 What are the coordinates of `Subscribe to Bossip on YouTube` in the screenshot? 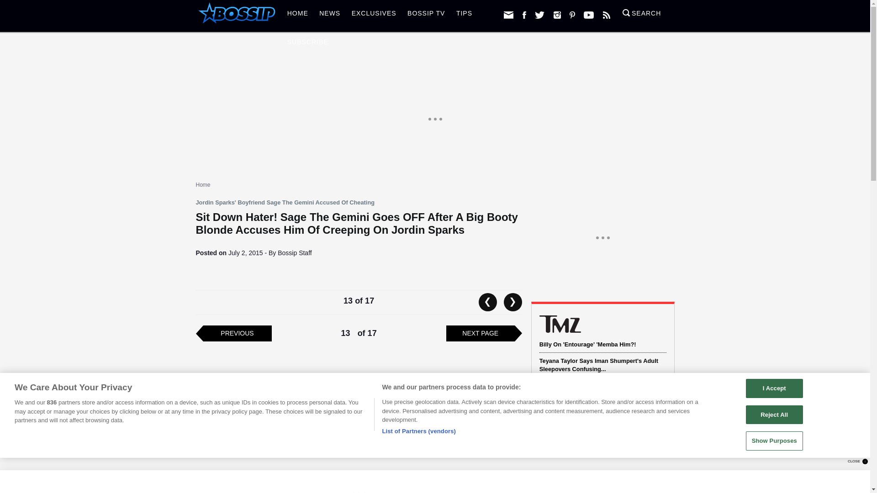 It's located at (588, 15).